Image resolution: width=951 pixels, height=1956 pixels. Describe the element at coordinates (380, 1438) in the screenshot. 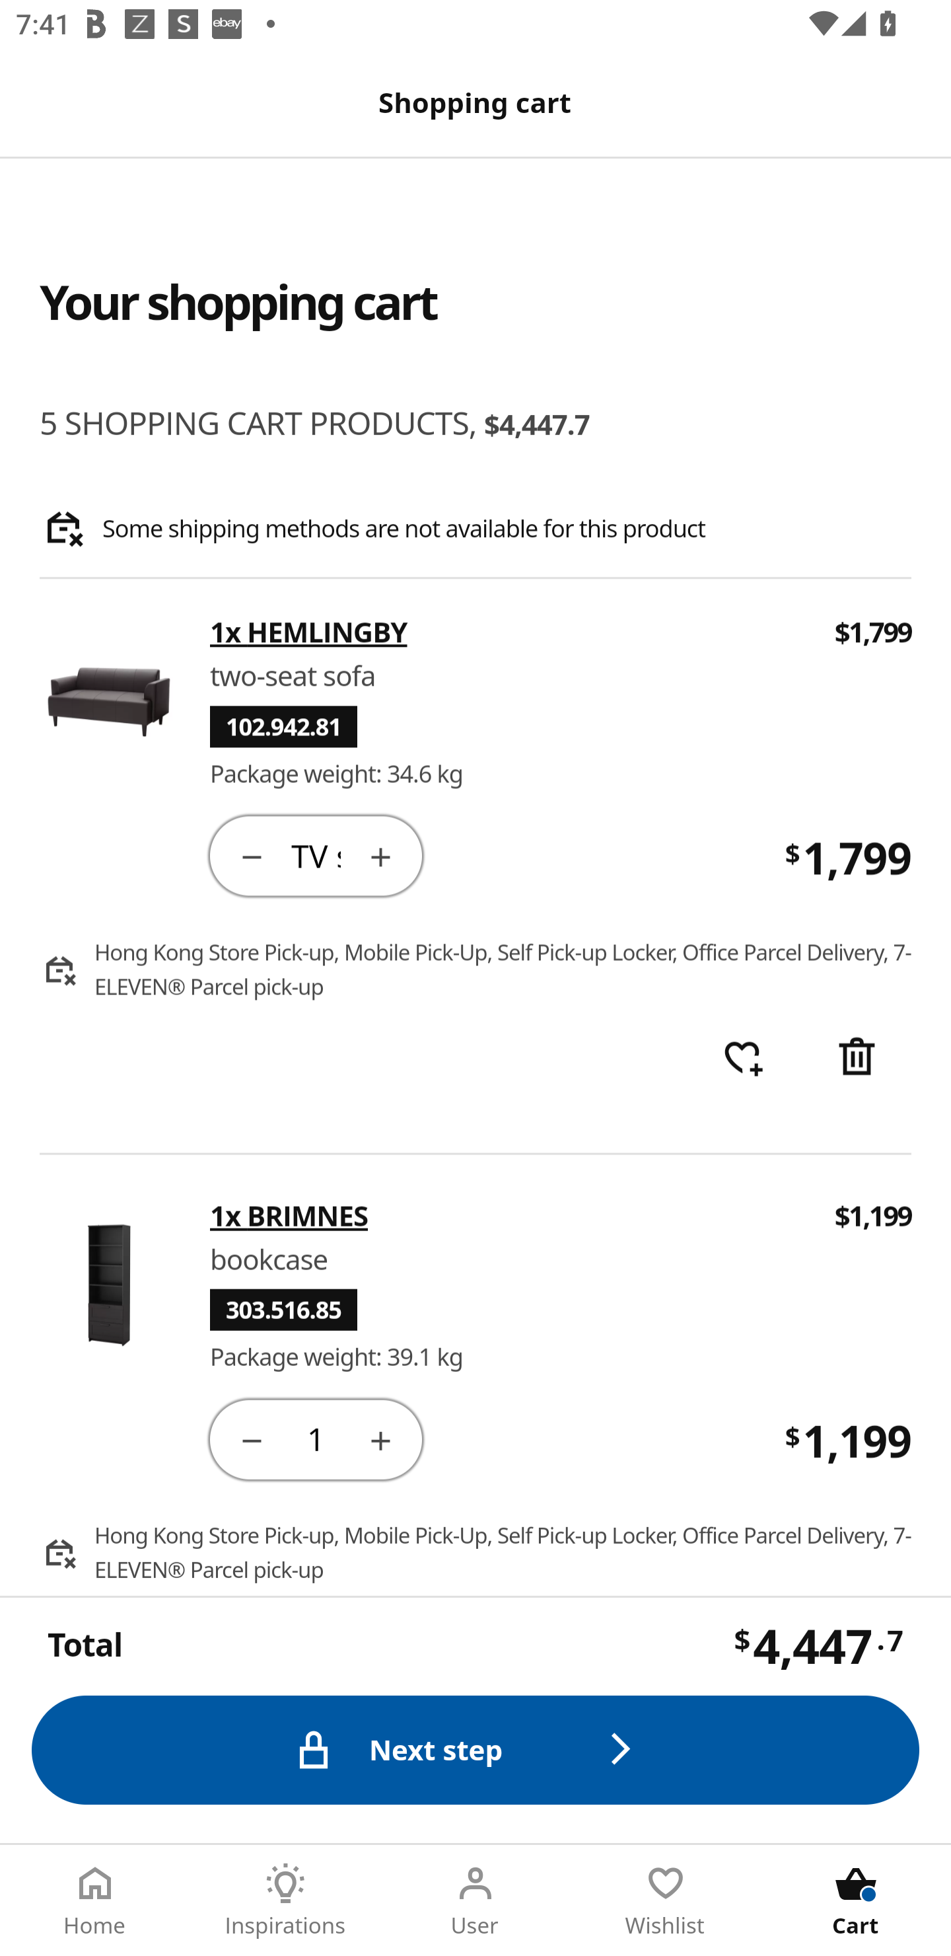

I see `` at that location.